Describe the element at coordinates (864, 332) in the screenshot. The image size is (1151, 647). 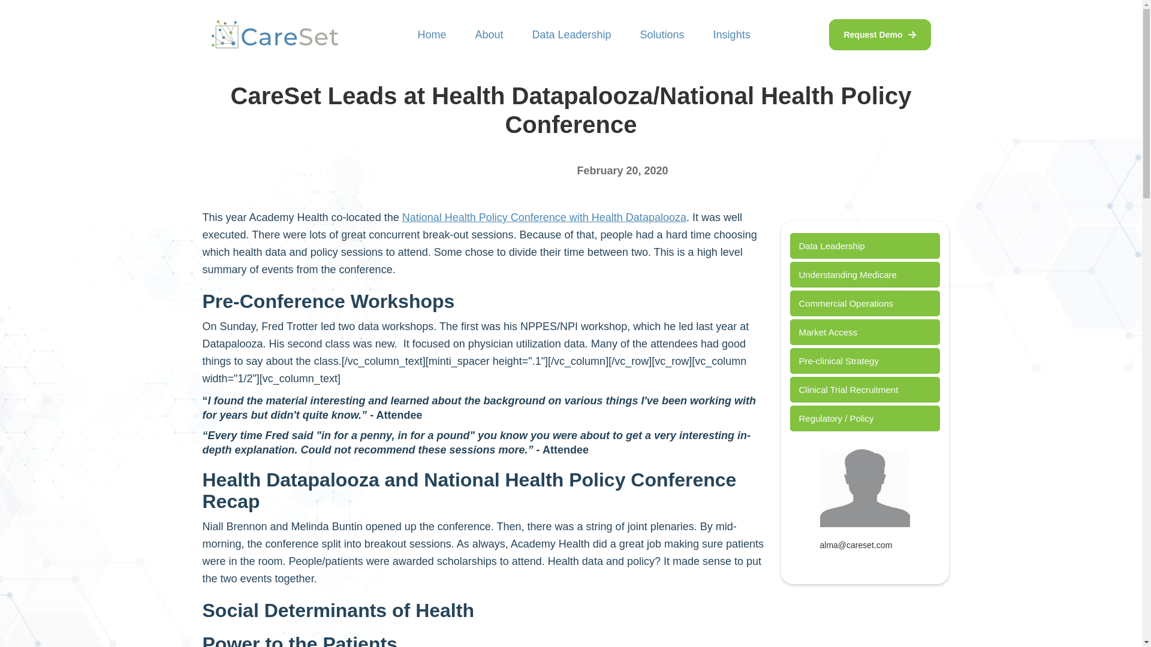
I see `Market Access` at that location.